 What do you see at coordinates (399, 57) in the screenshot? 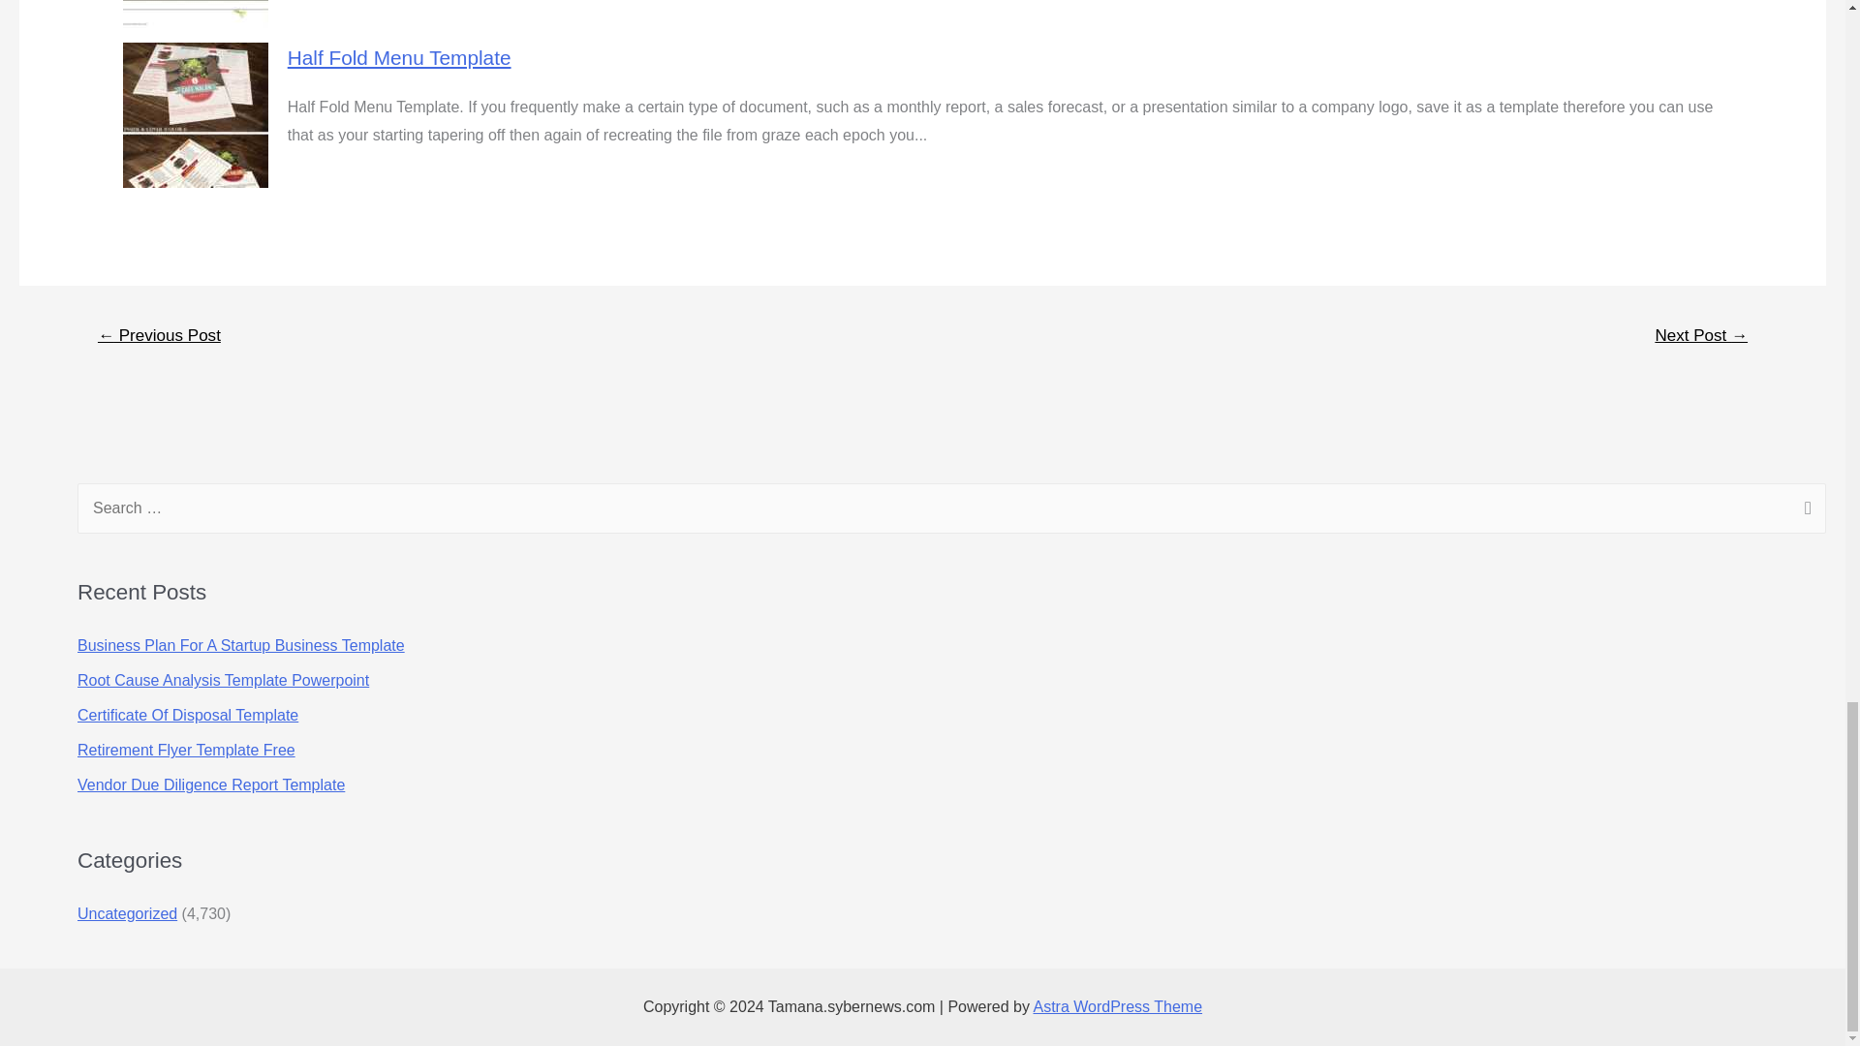
I see `Half Fold Menu Template` at bounding box center [399, 57].